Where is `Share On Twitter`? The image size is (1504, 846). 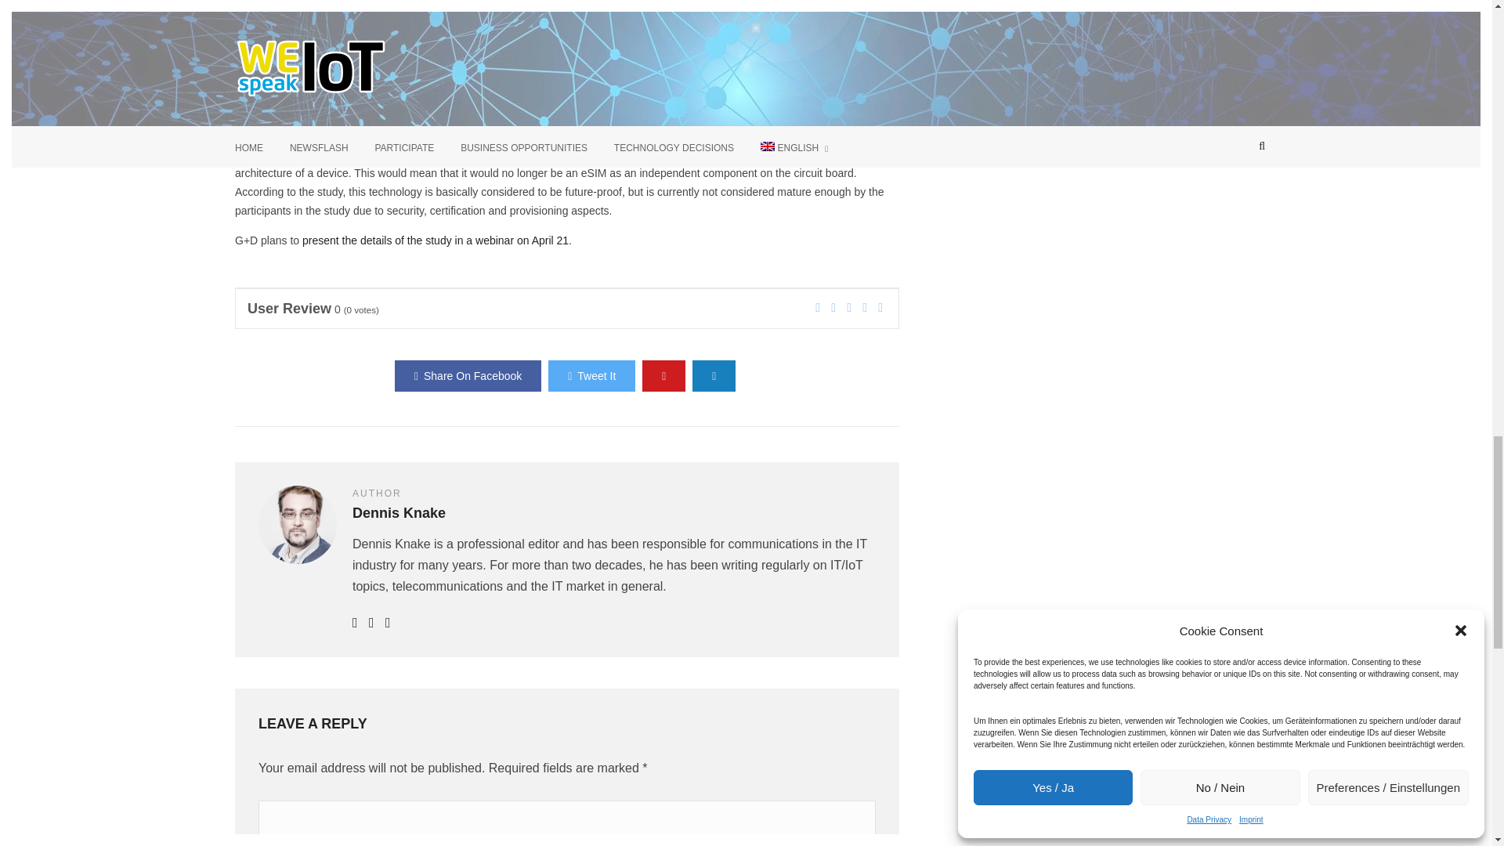 Share On Twitter is located at coordinates (591, 376).